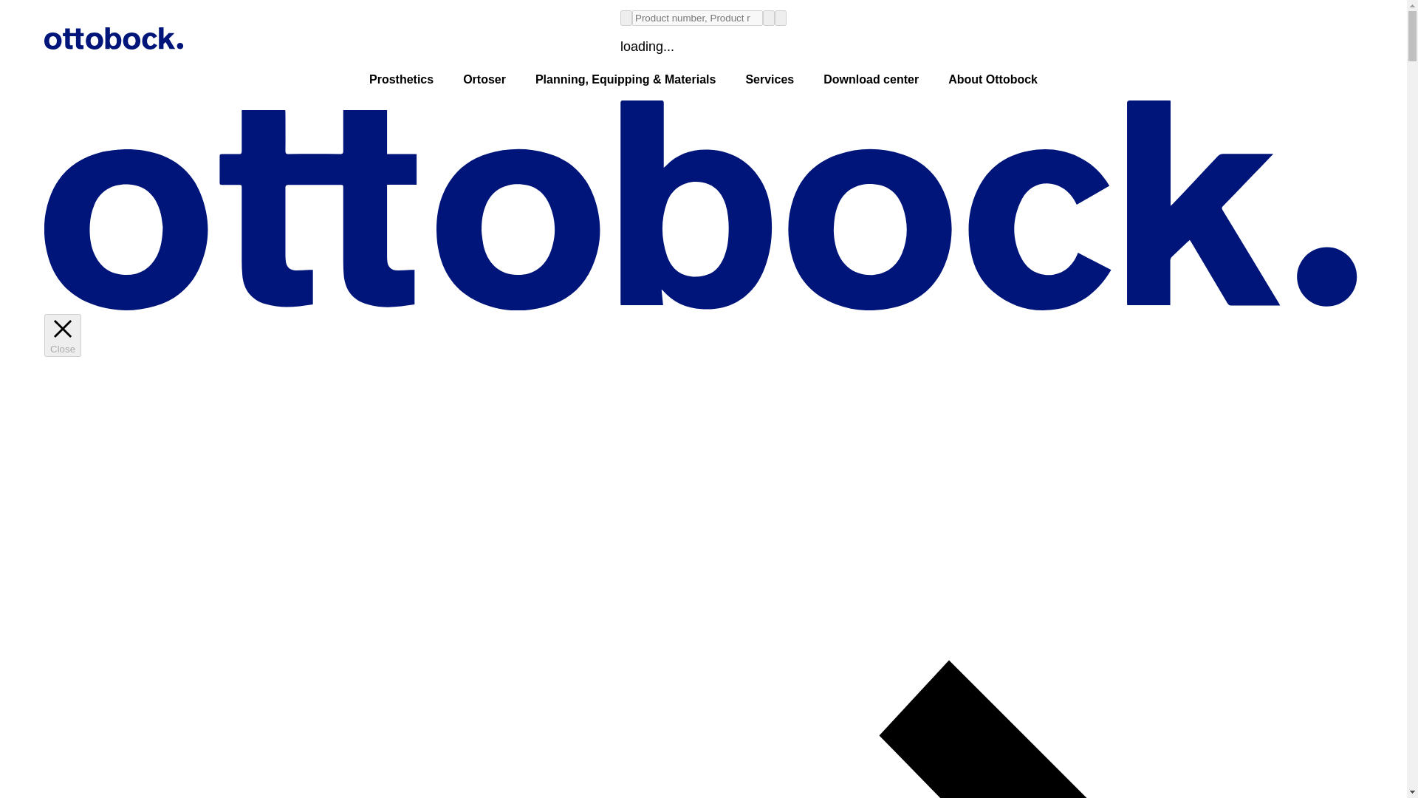 This screenshot has width=1418, height=798. I want to click on Contact, so click(1319, 763).